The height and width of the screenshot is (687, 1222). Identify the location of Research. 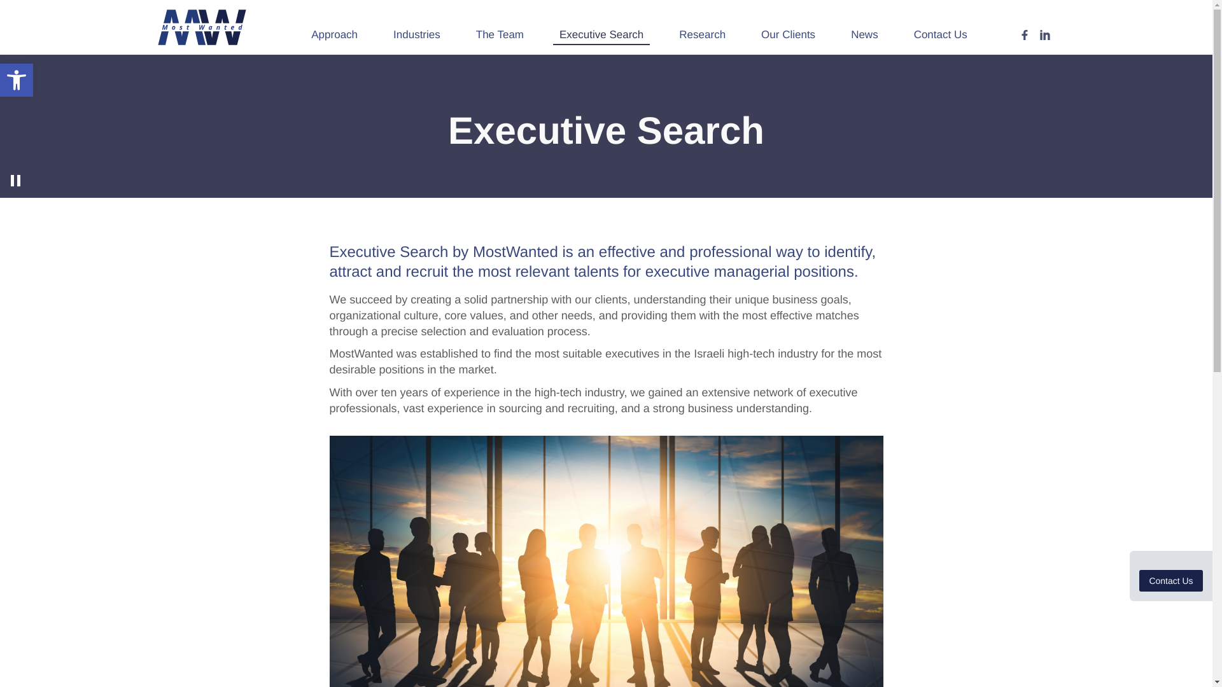
(703, 34).